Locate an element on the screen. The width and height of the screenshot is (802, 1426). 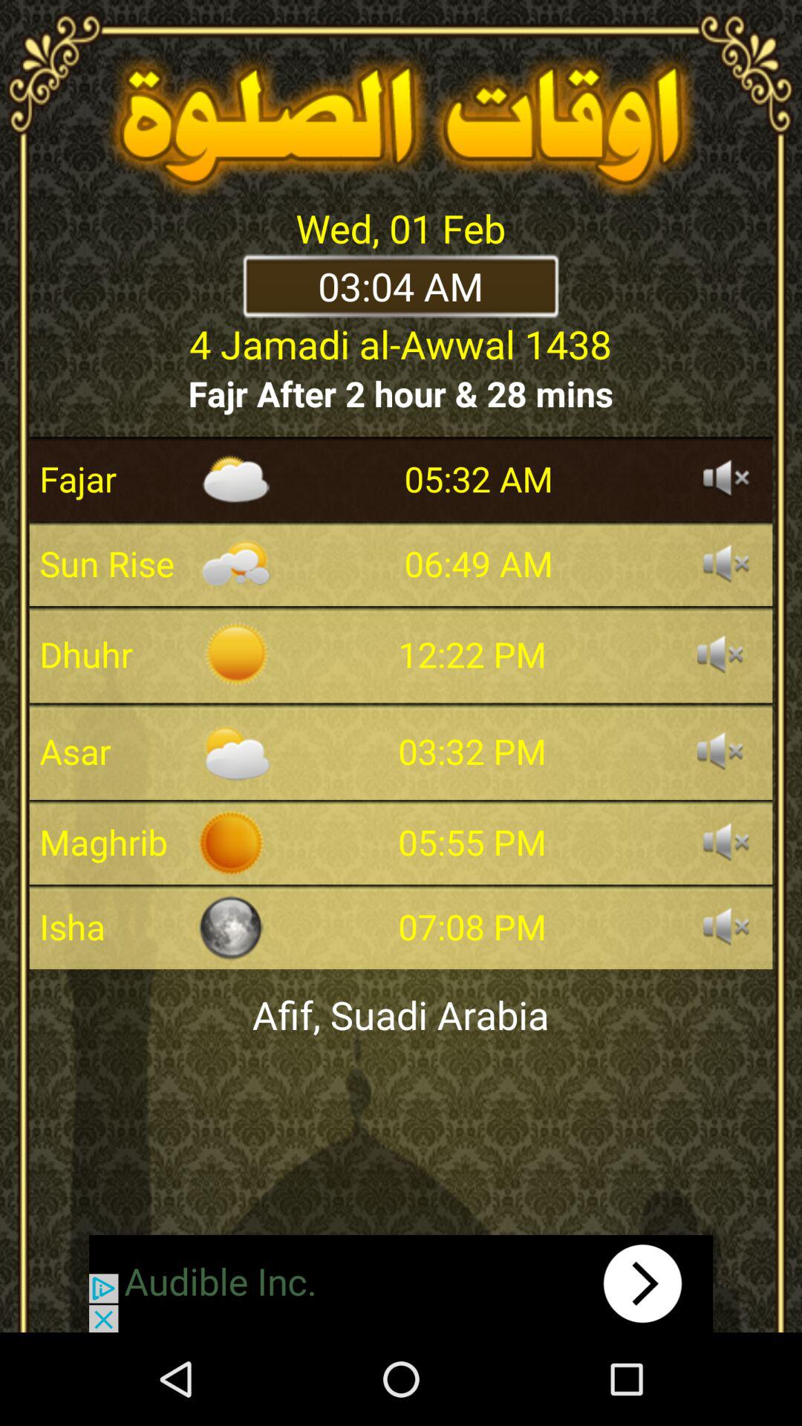
advertisement link to different site is located at coordinates (401, 1283).